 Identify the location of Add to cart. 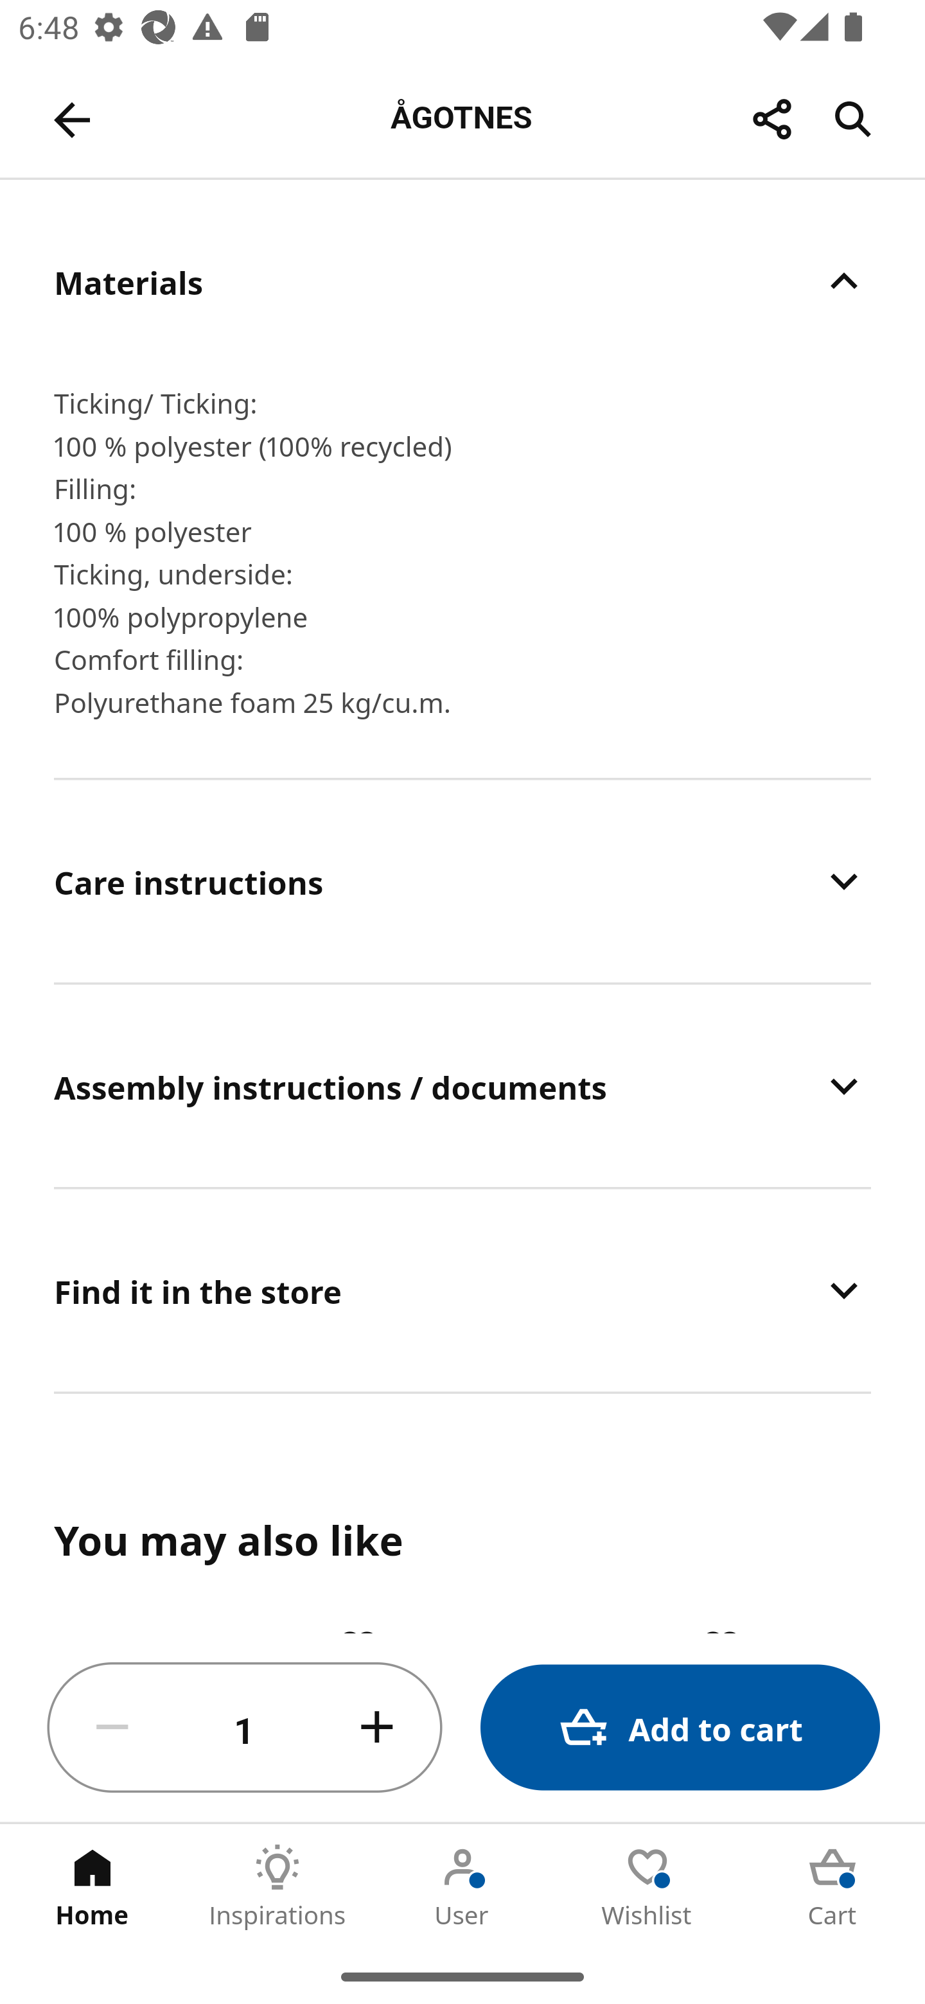
(680, 1728).